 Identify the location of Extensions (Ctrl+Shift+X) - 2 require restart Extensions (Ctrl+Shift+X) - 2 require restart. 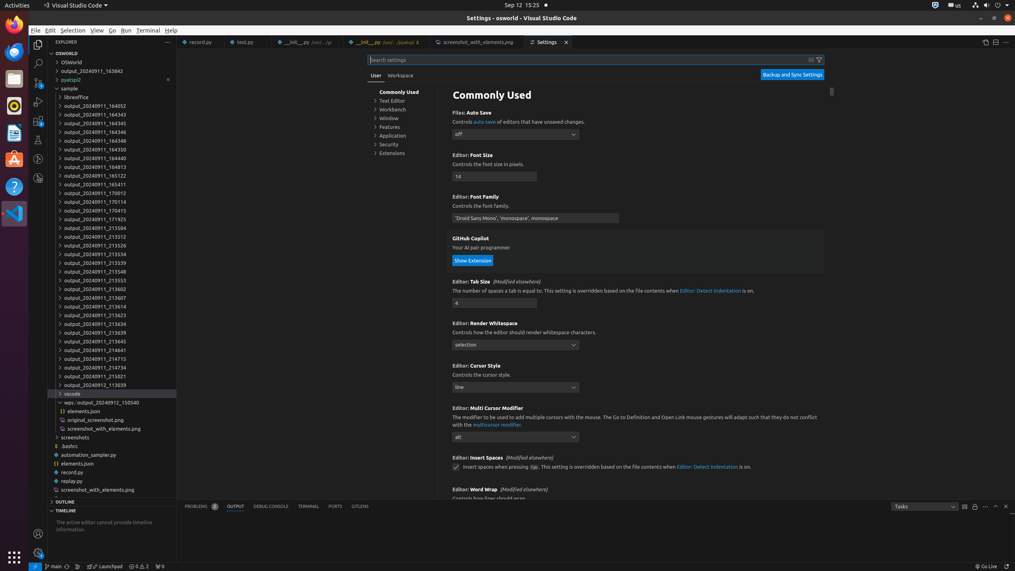
(38, 121).